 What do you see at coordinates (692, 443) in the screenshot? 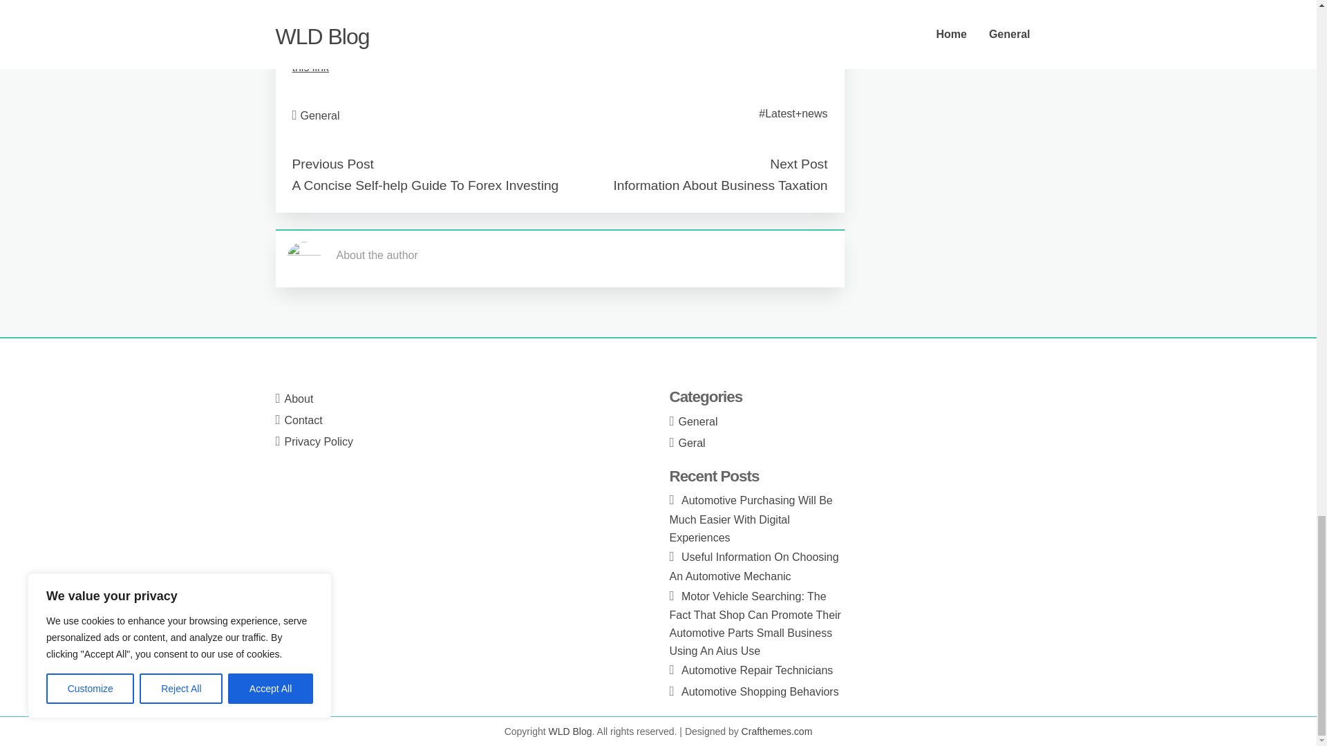
I see `Geral` at bounding box center [692, 443].